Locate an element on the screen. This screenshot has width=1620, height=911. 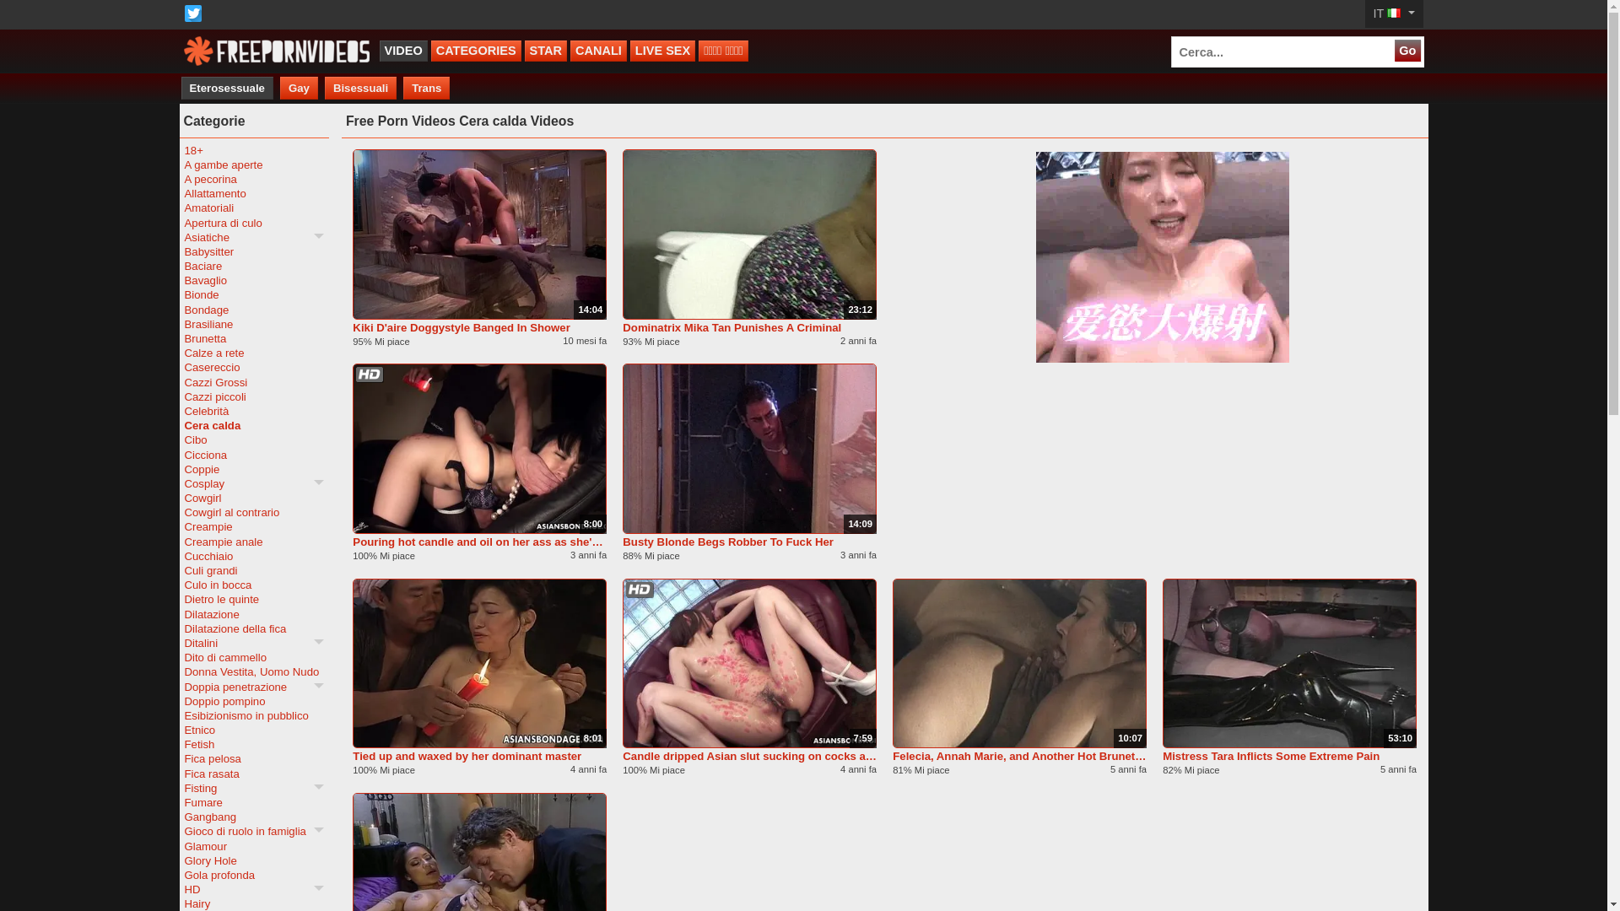
Coppie is located at coordinates (254, 469).